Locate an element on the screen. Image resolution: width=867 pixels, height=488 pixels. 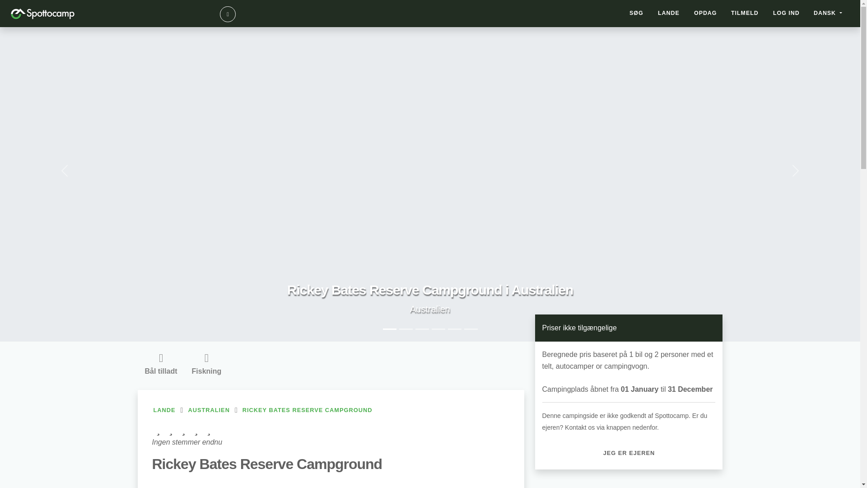
LANDE is located at coordinates (668, 13).